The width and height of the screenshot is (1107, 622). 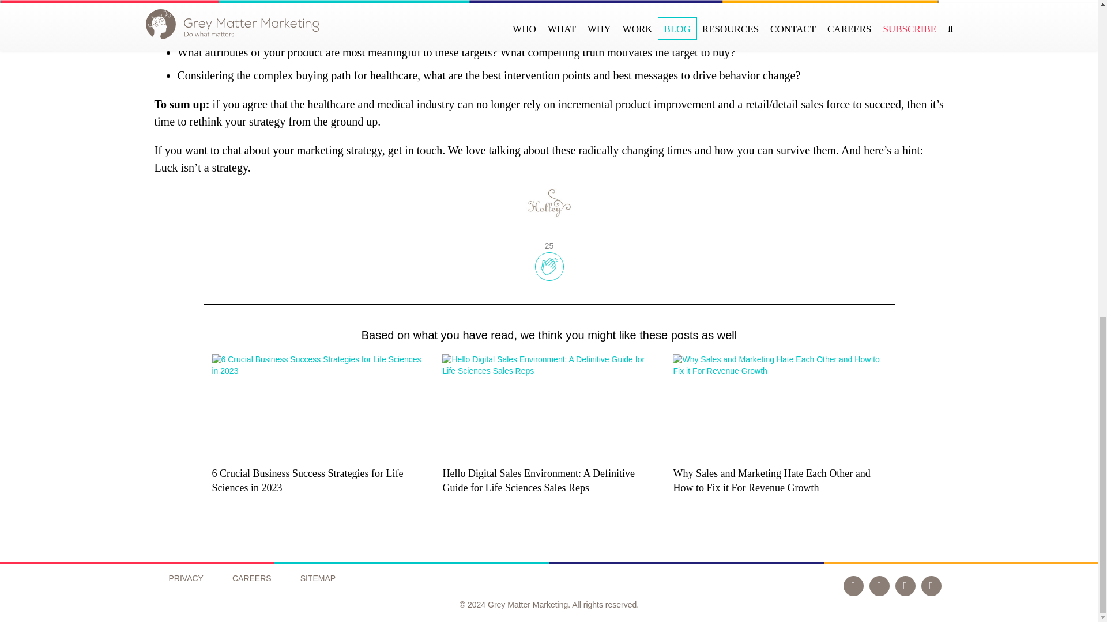 I want to click on CAREERS, so click(x=251, y=578).